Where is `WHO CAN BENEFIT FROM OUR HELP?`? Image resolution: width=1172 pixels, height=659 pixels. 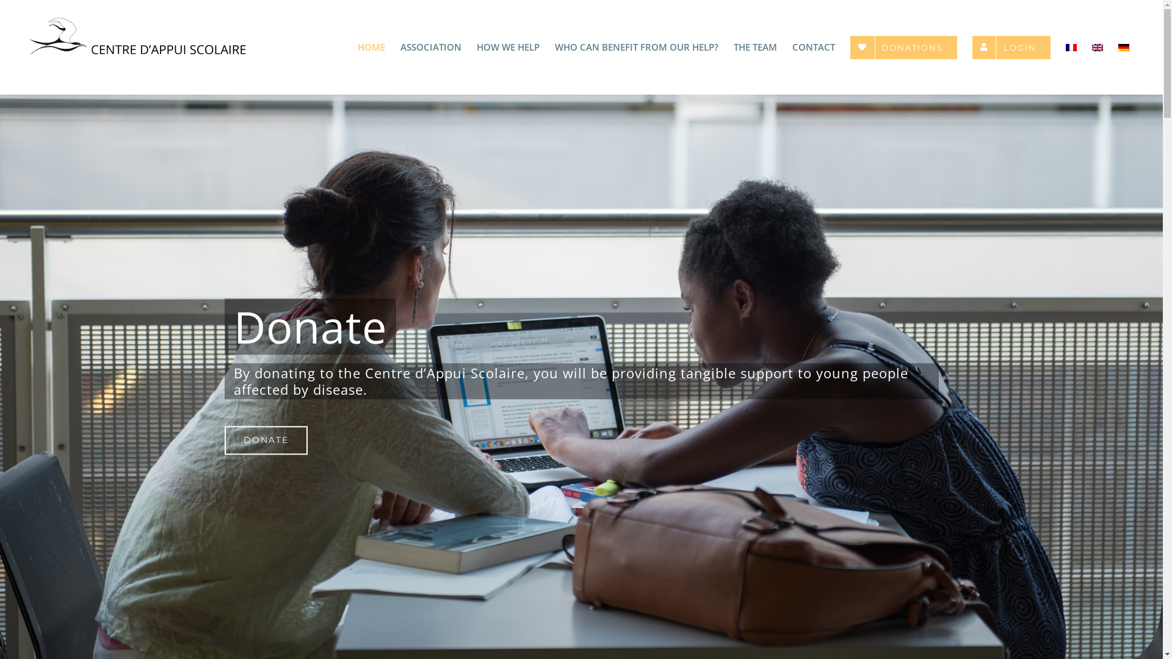
WHO CAN BENEFIT FROM OUR HELP? is located at coordinates (637, 48).